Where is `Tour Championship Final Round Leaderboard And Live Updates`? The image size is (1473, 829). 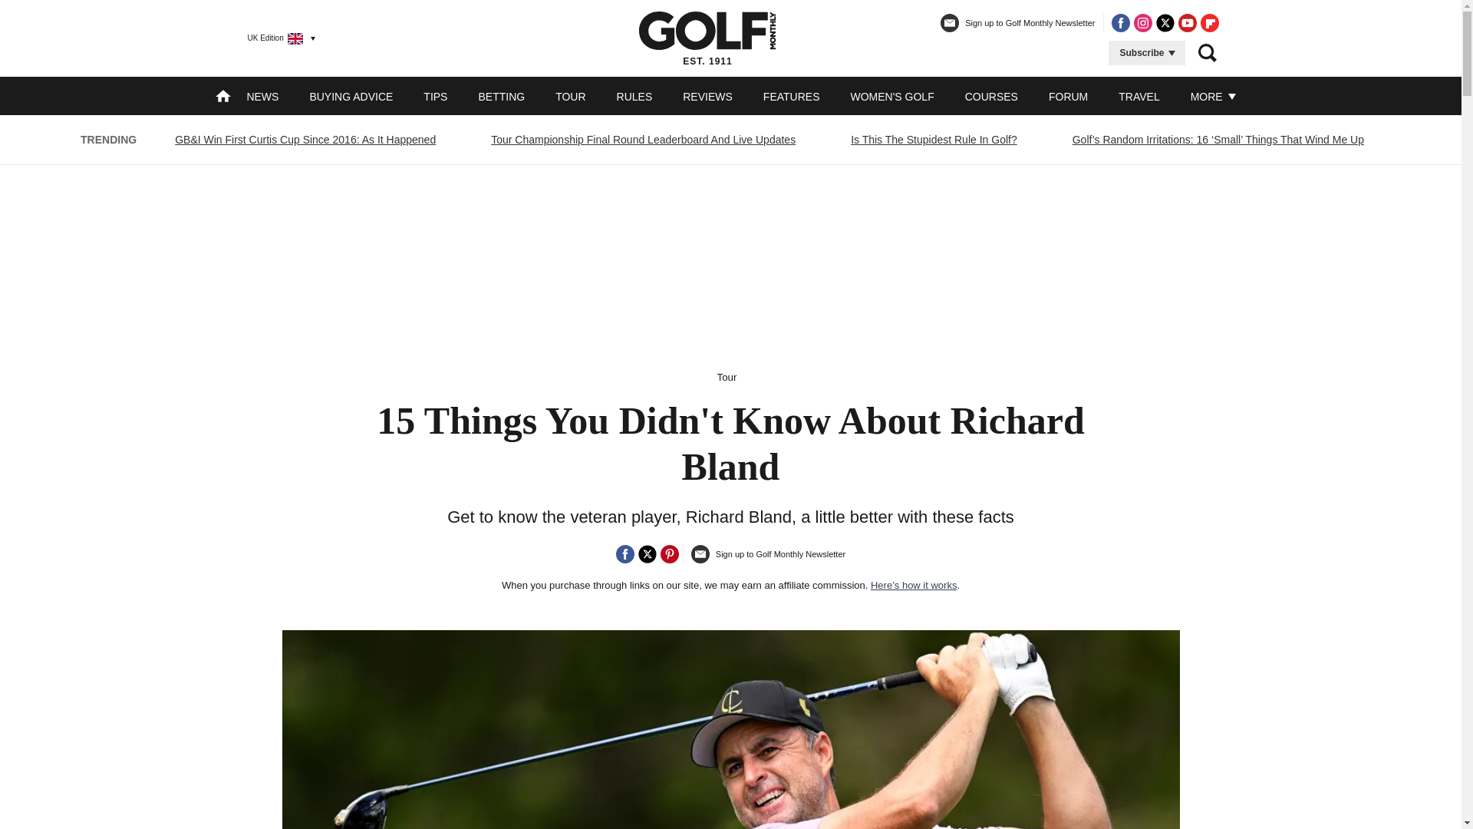 Tour Championship Final Round Leaderboard And Live Updates is located at coordinates (643, 140).